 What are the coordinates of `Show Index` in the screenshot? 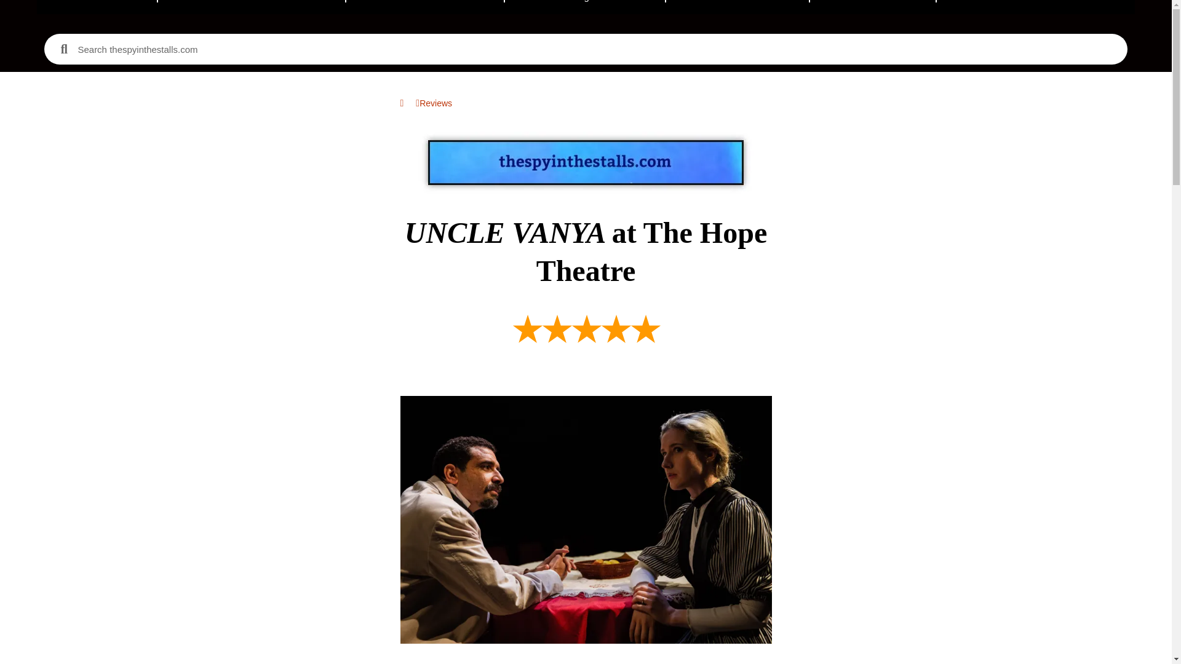 It's located at (737, 6).